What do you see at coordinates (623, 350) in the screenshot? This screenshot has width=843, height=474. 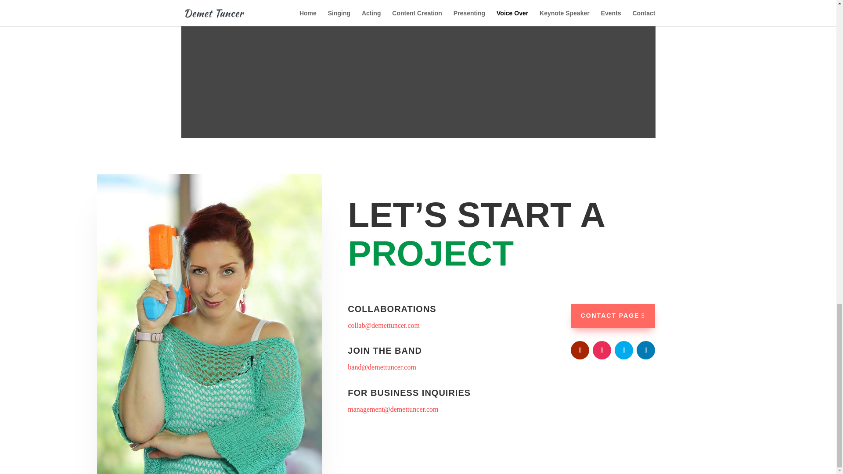 I see `Follow on Twitter` at bounding box center [623, 350].